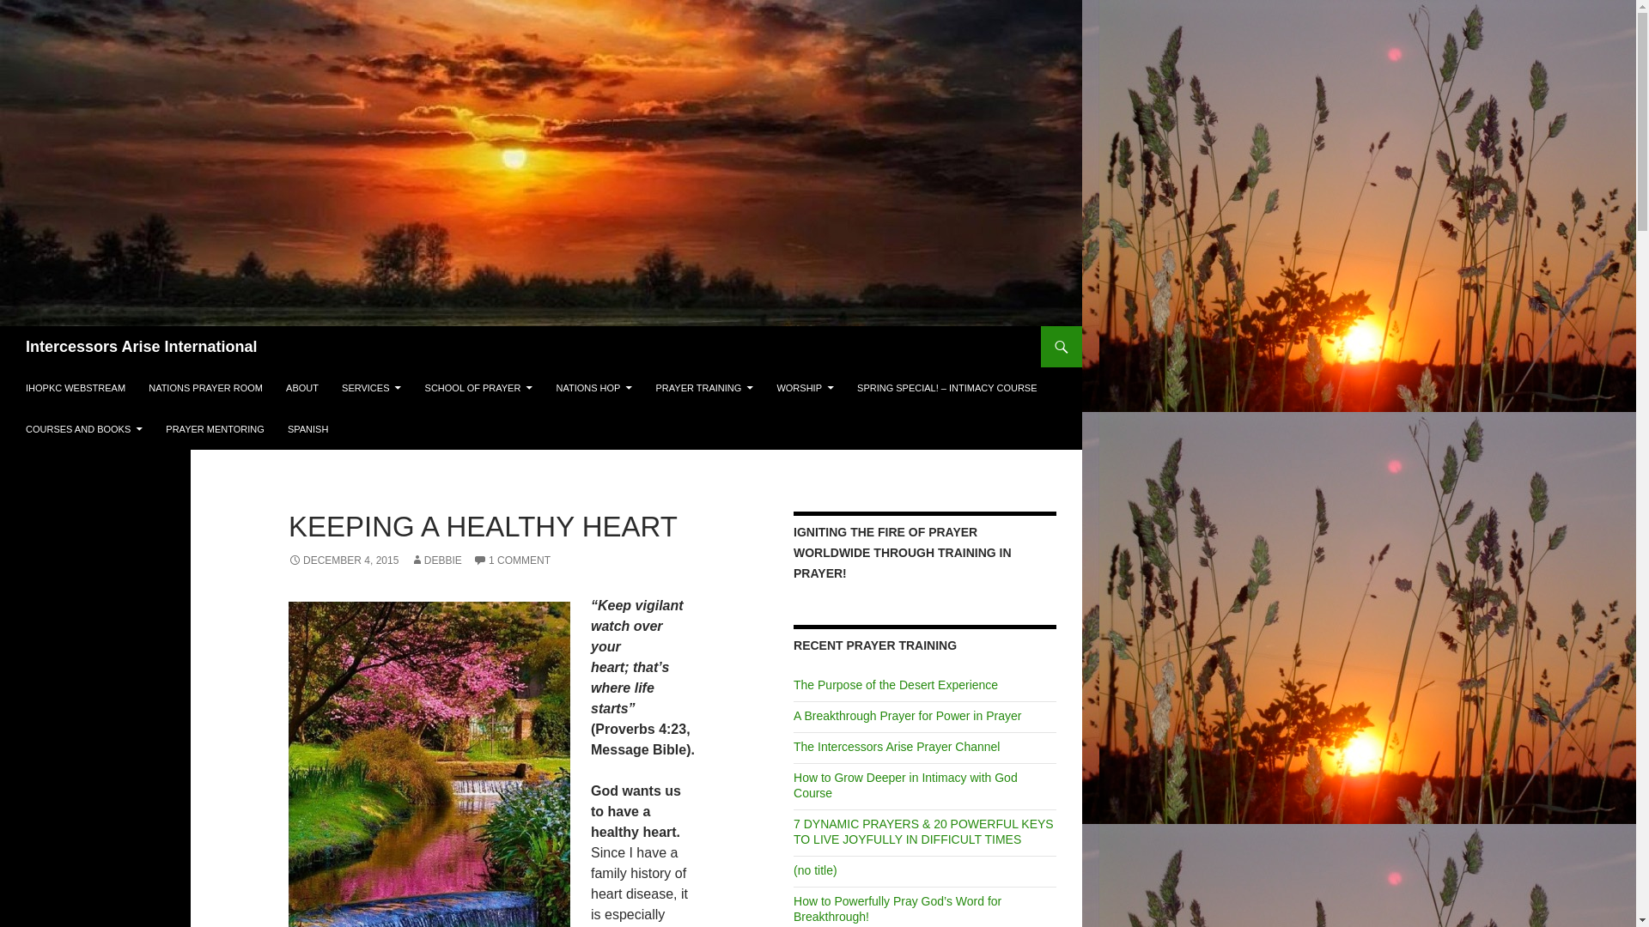 This screenshot has width=1649, height=927. What do you see at coordinates (301, 388) in the screenshot?
I see `ABOUT` at bounding box center [301, 388].